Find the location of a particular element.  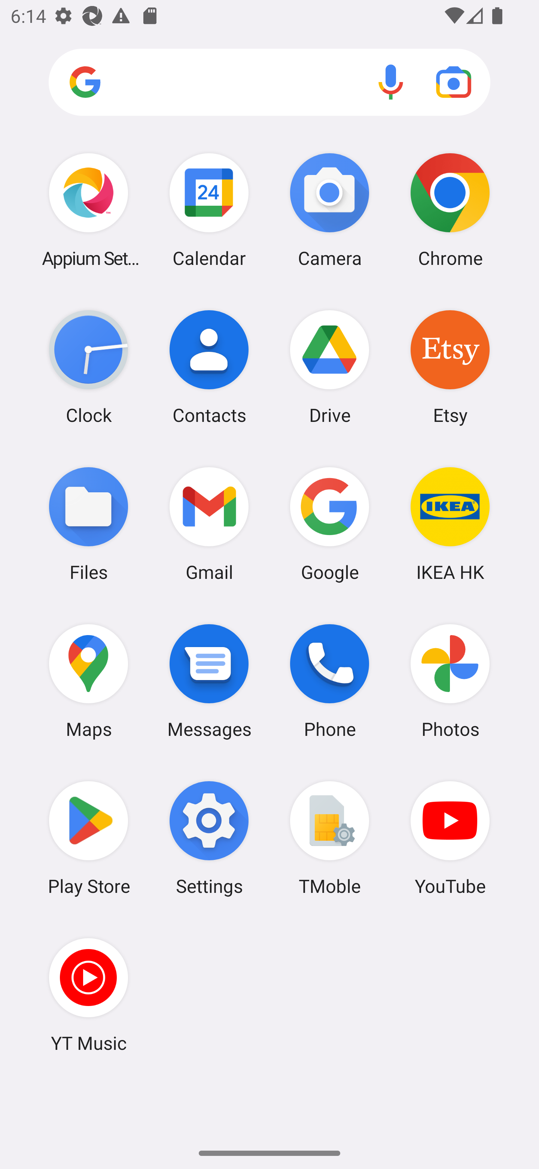

Search apps, web and more is located at coordinates (269, 82).